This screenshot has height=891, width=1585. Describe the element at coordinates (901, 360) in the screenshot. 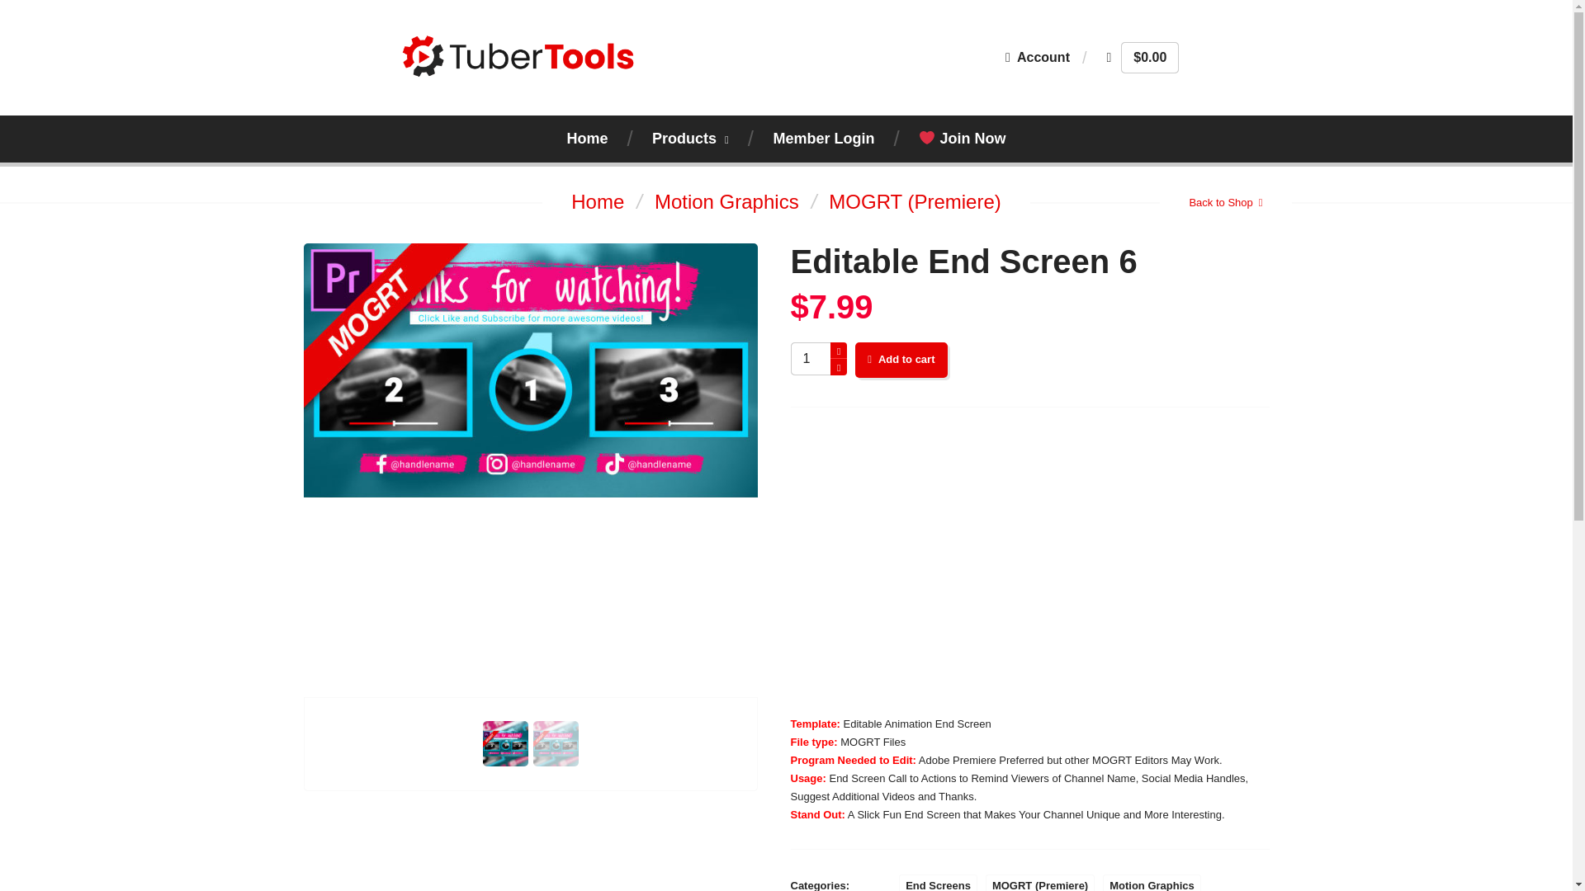

I see `Add to cart` at that location.